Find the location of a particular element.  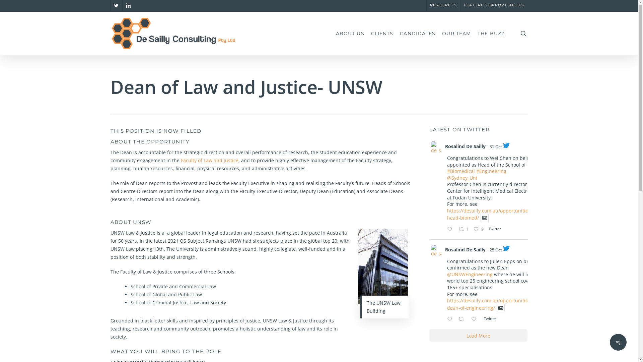

https://desailly.com.au/opportunities/usyd-head-biomed/ is located at coordinates (496, 215).